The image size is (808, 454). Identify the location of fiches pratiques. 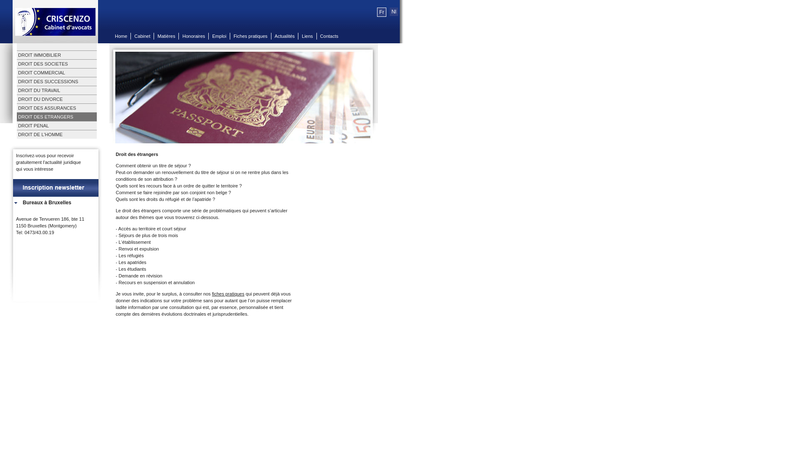
(228, 294).